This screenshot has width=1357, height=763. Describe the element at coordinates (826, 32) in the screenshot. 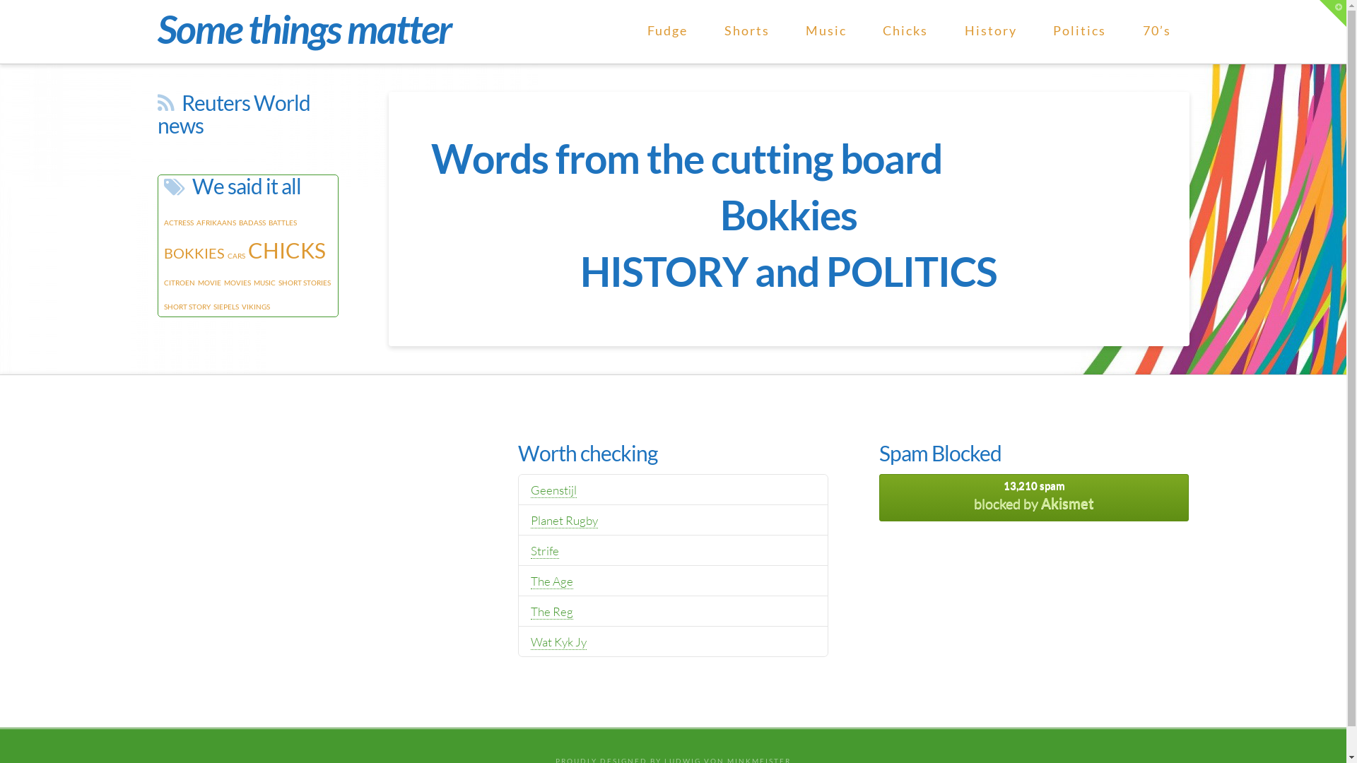

I see `Music` at that location.